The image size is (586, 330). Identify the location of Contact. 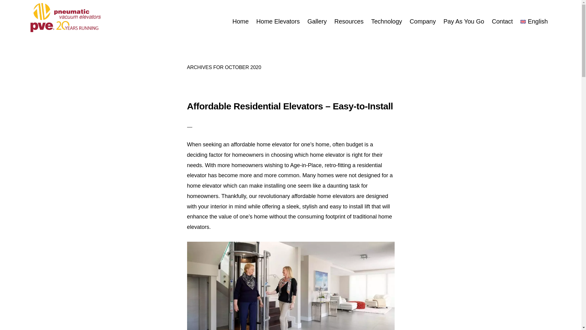
(502, 21).